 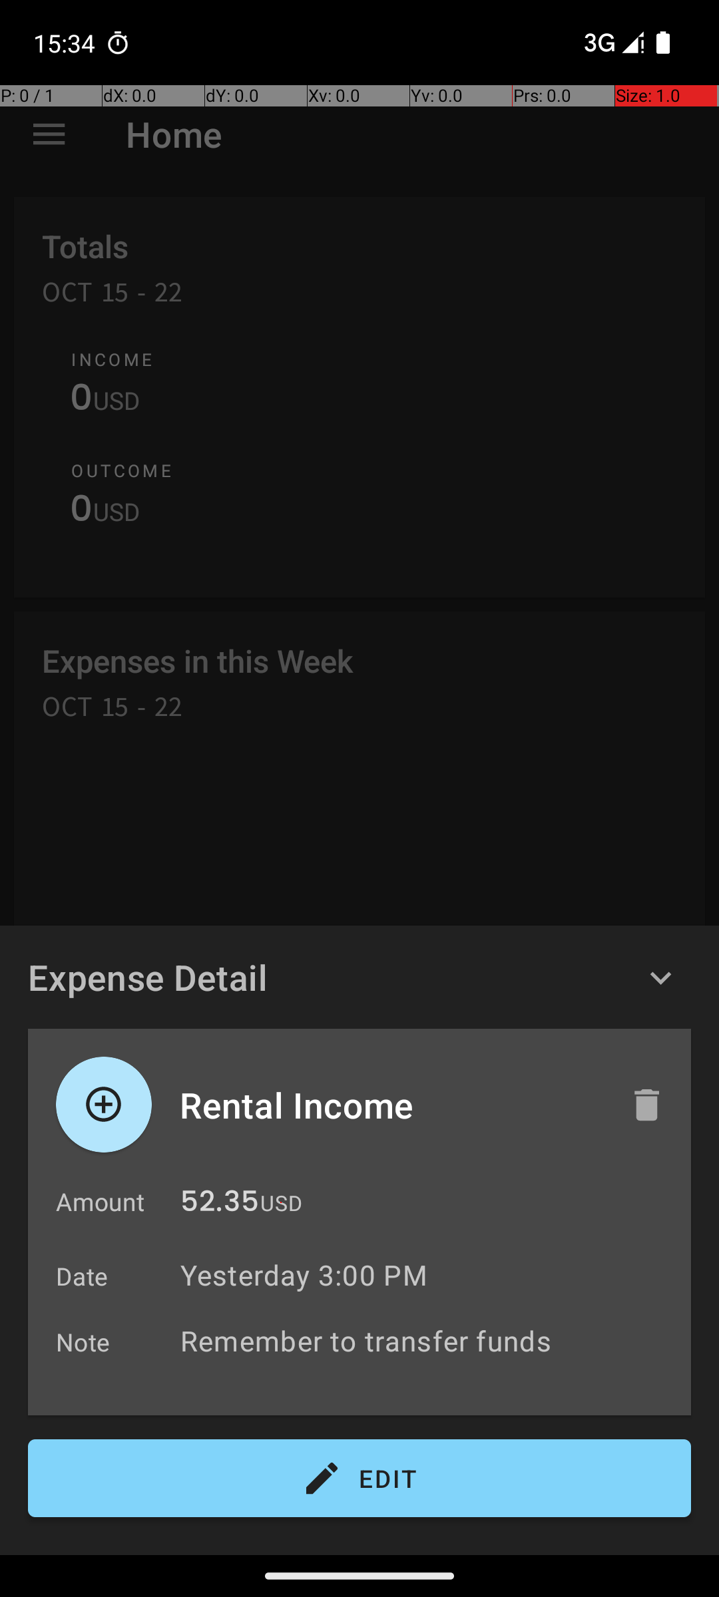 What do you see at coordinates (220, 1204) in the screenshot?
I see `52.35` at bounding box center [220, 1204].